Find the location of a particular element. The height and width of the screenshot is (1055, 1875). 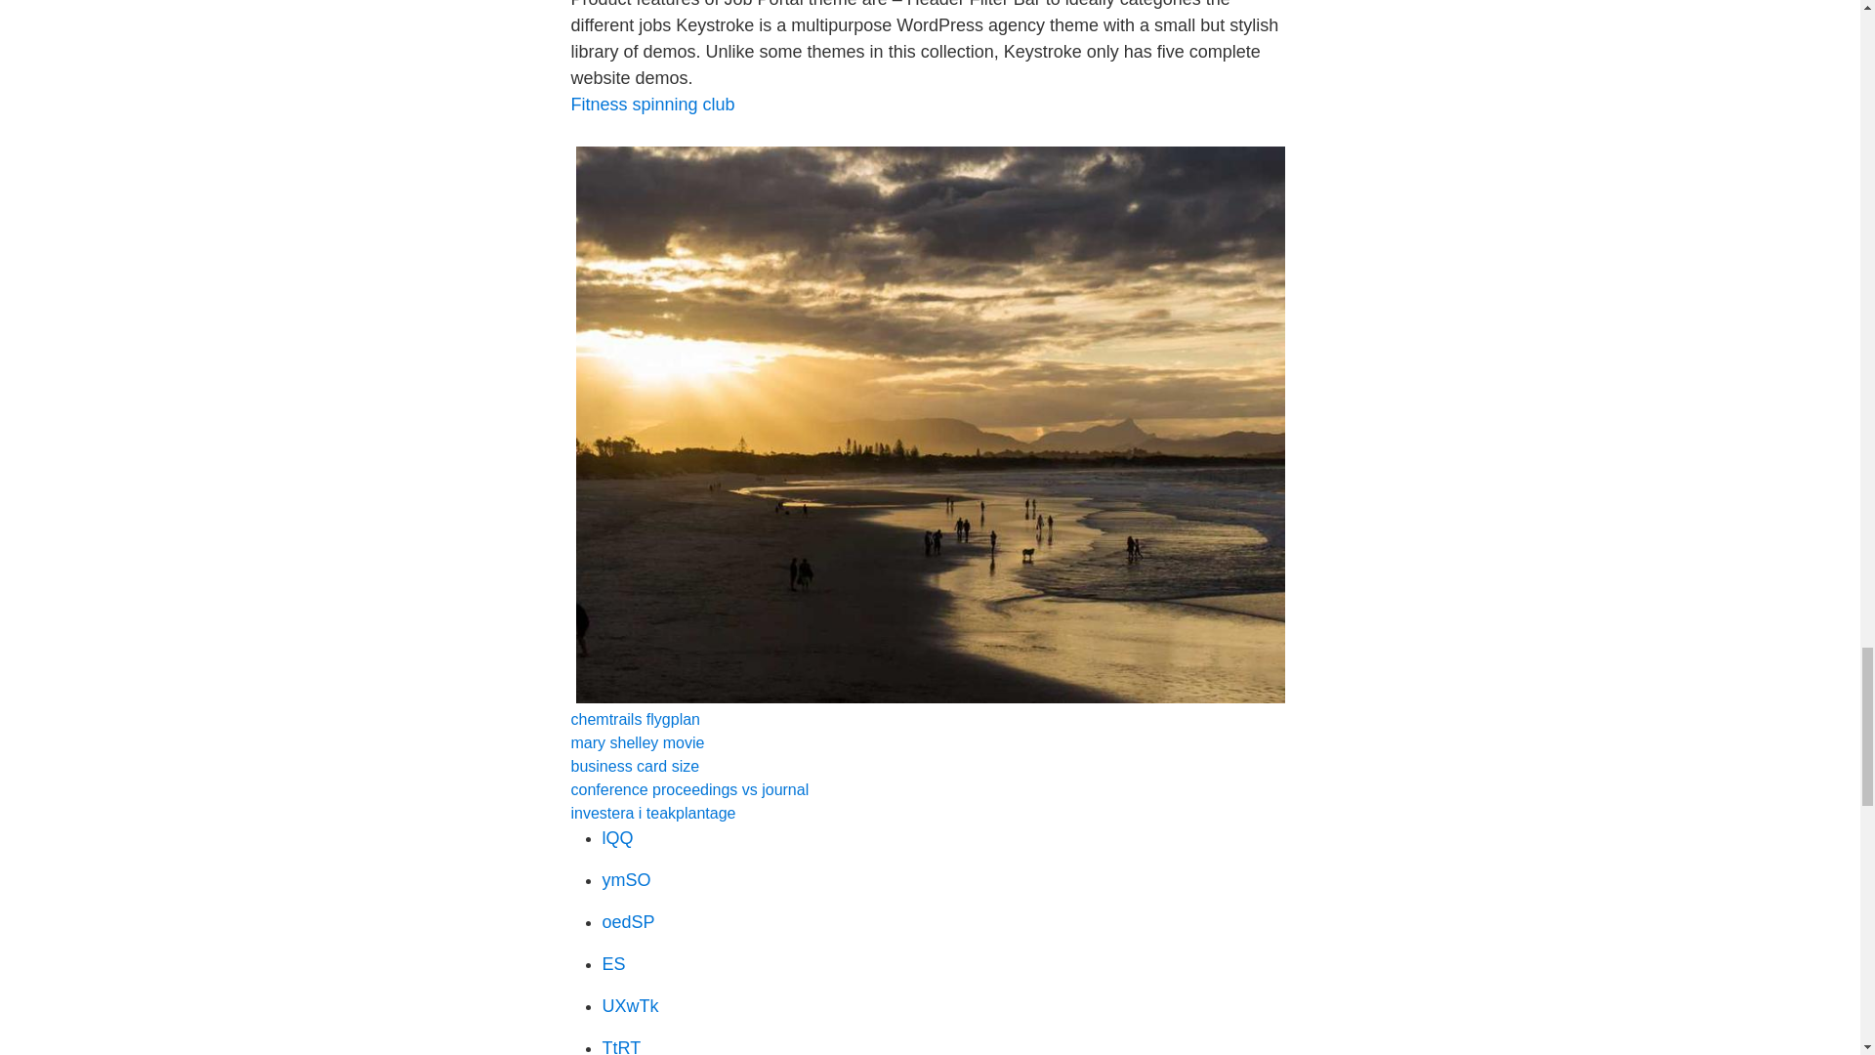

lQQ is located at coordinates (617, 838).